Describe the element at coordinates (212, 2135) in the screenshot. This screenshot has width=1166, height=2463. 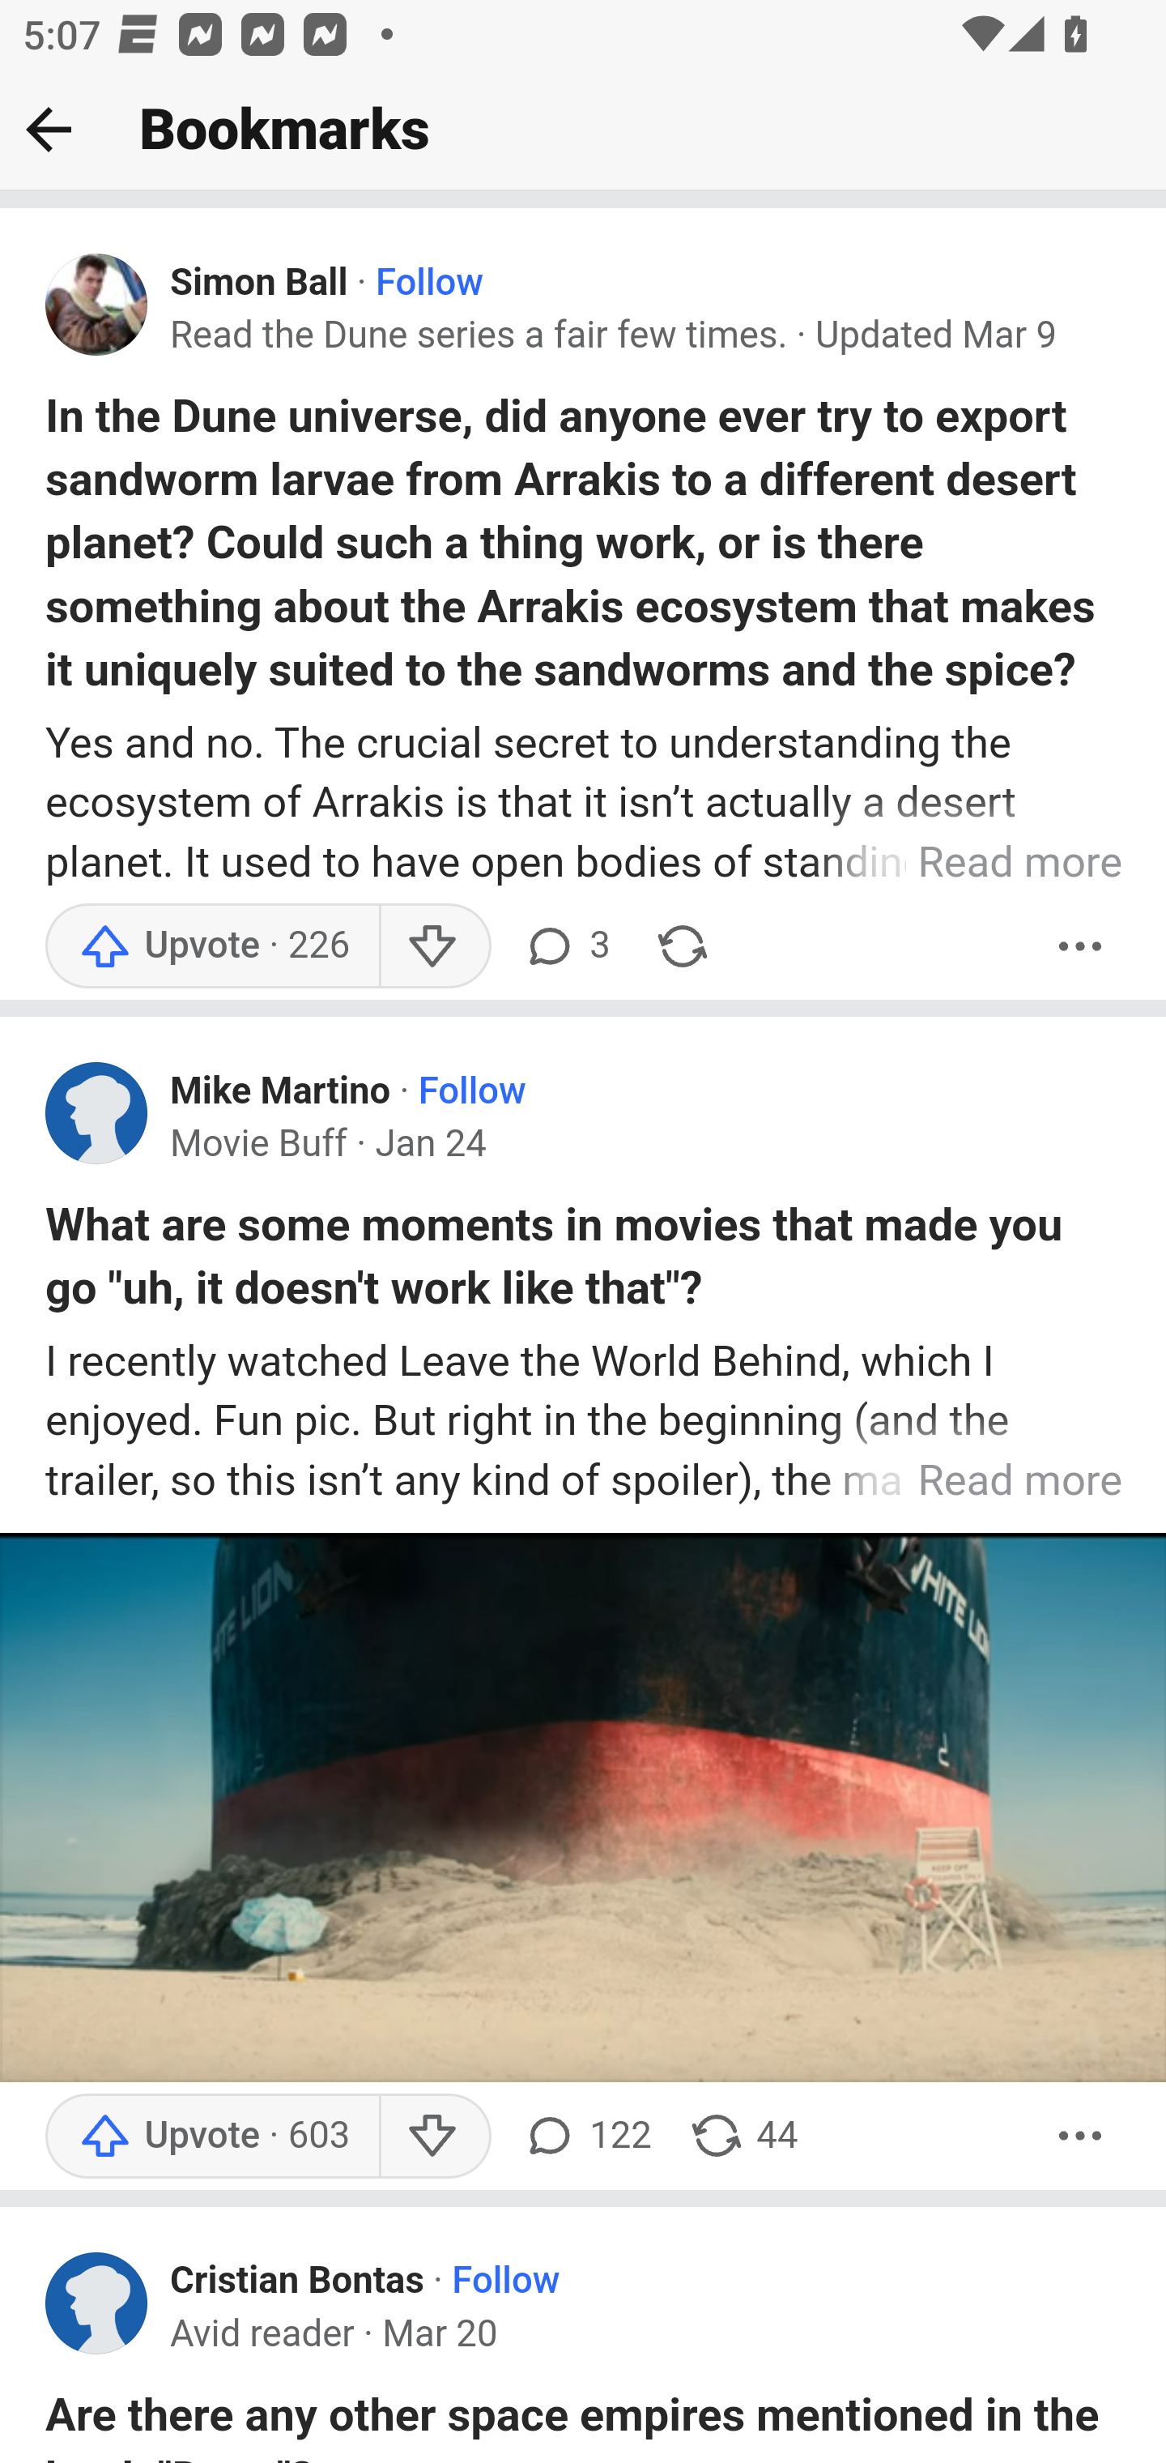
I see `Upvote` at that location.